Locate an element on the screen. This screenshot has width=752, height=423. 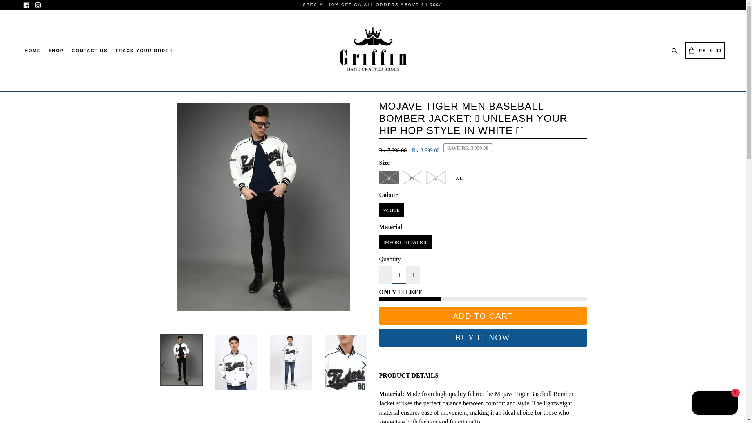
Search is located at coordinates (676, 50).